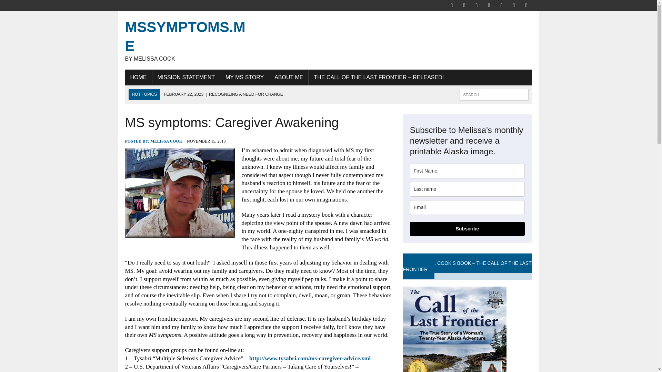 The image size is (662, 372). What do you see at coordinates (189, 40) in the screenshot?
I see `Search` at bounding box center [189, 40].